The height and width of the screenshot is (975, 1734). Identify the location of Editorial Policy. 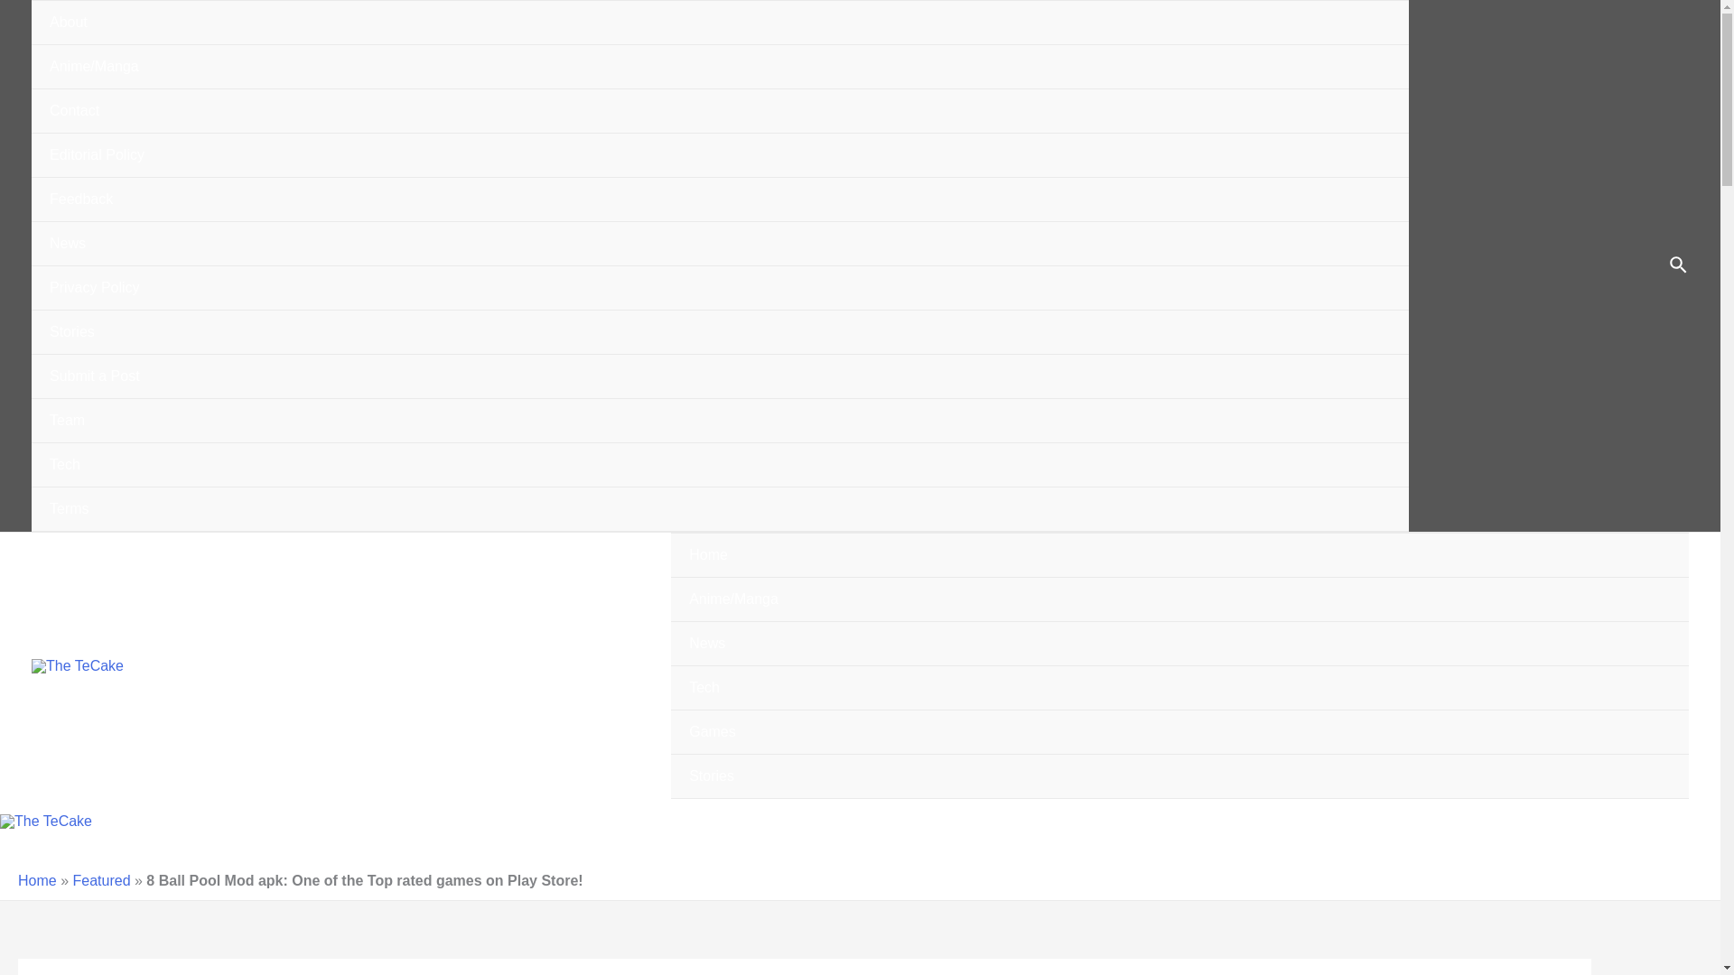
(719, 155).